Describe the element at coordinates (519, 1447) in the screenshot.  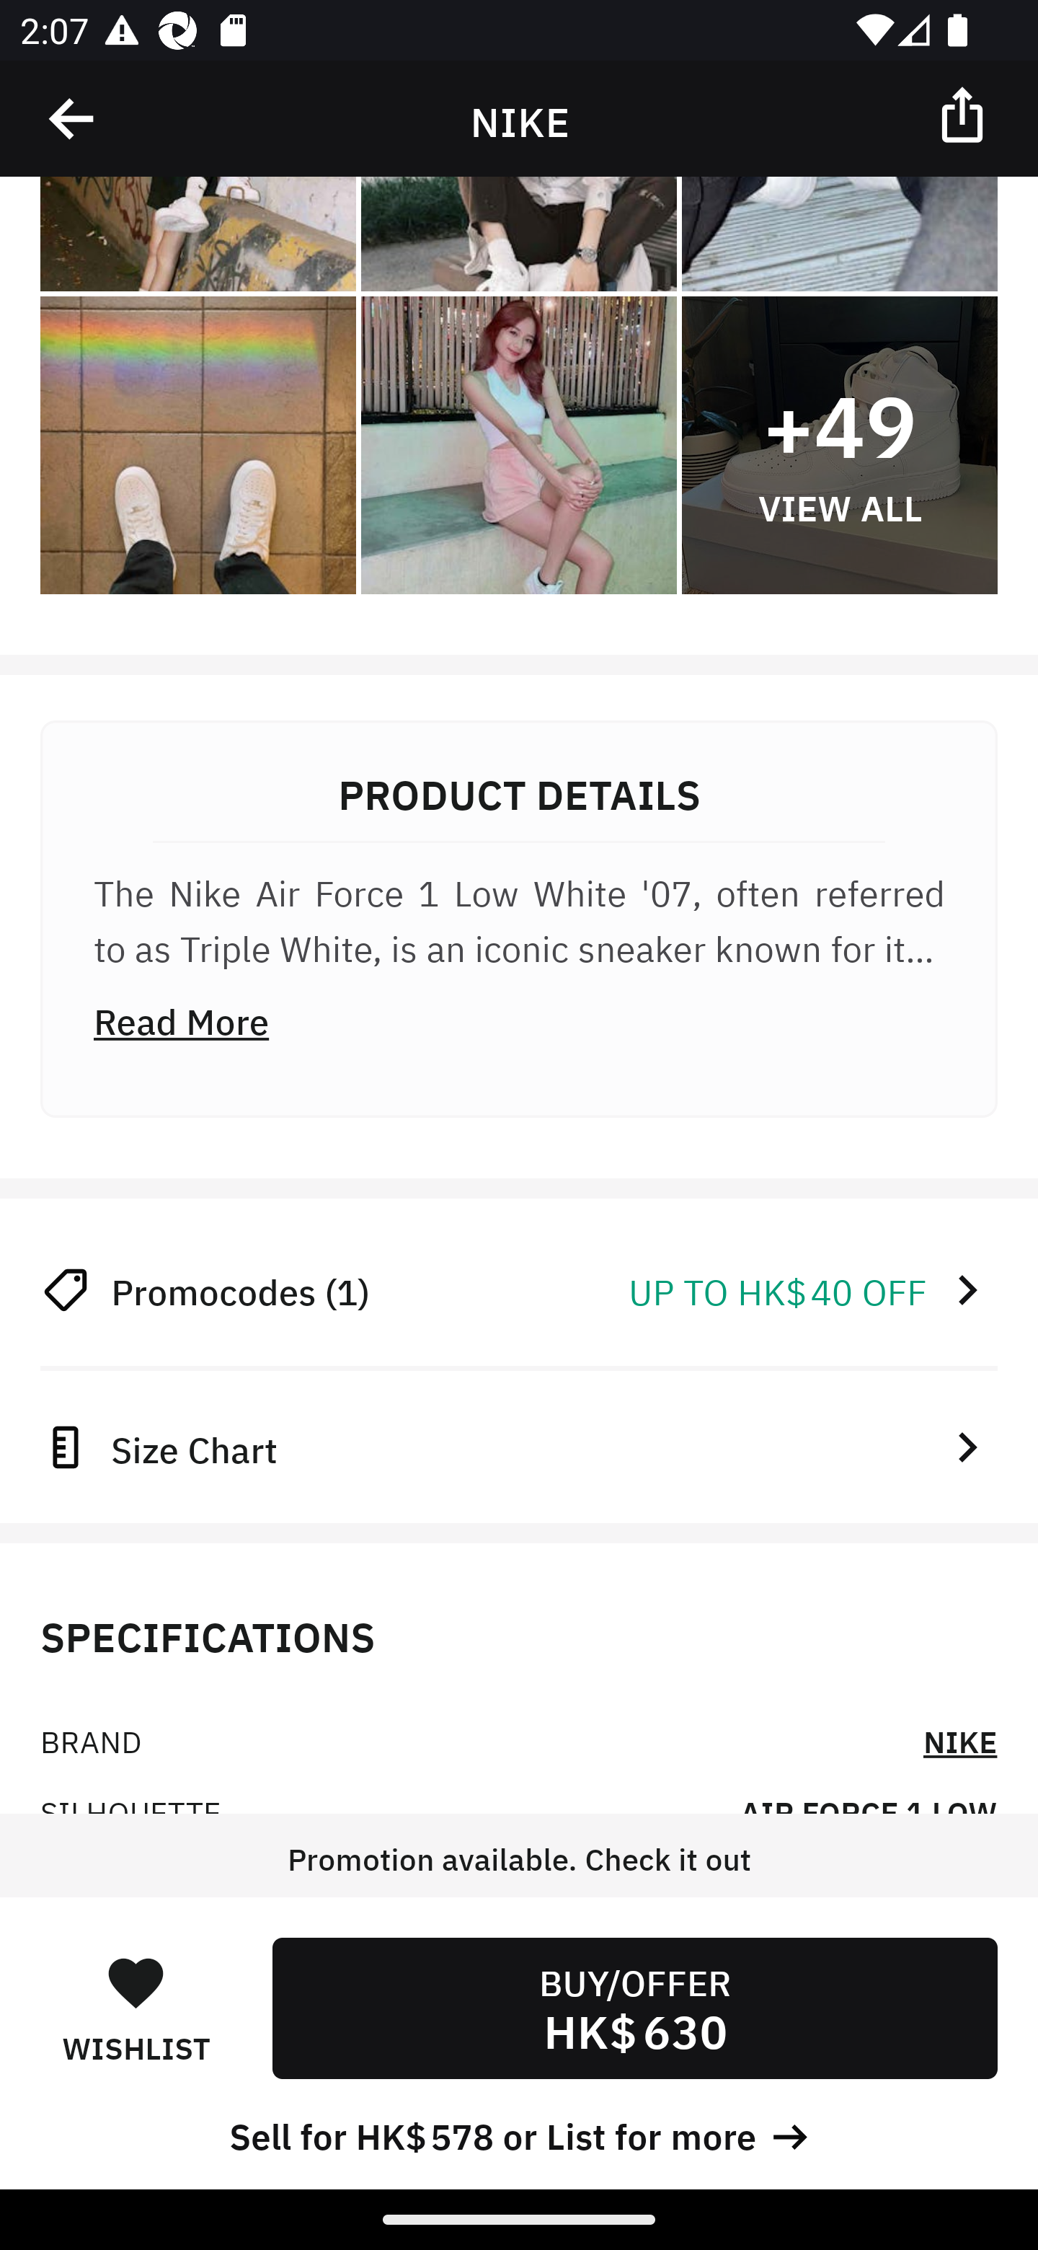
I see `Size Chart ` at that location.